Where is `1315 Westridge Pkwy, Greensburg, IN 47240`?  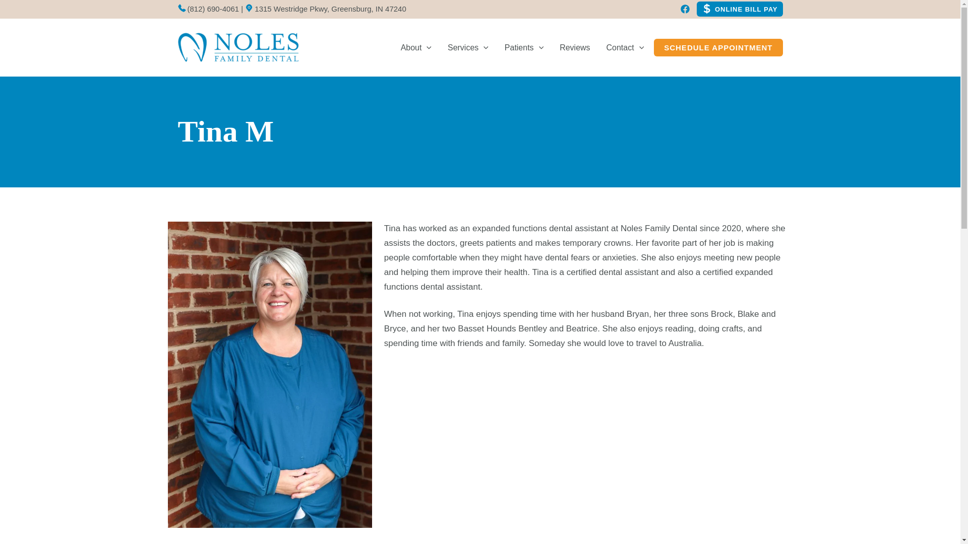 1315 Westridge Pkwy, Greensburg, IN 47240 is located at coordinates (325, 8).